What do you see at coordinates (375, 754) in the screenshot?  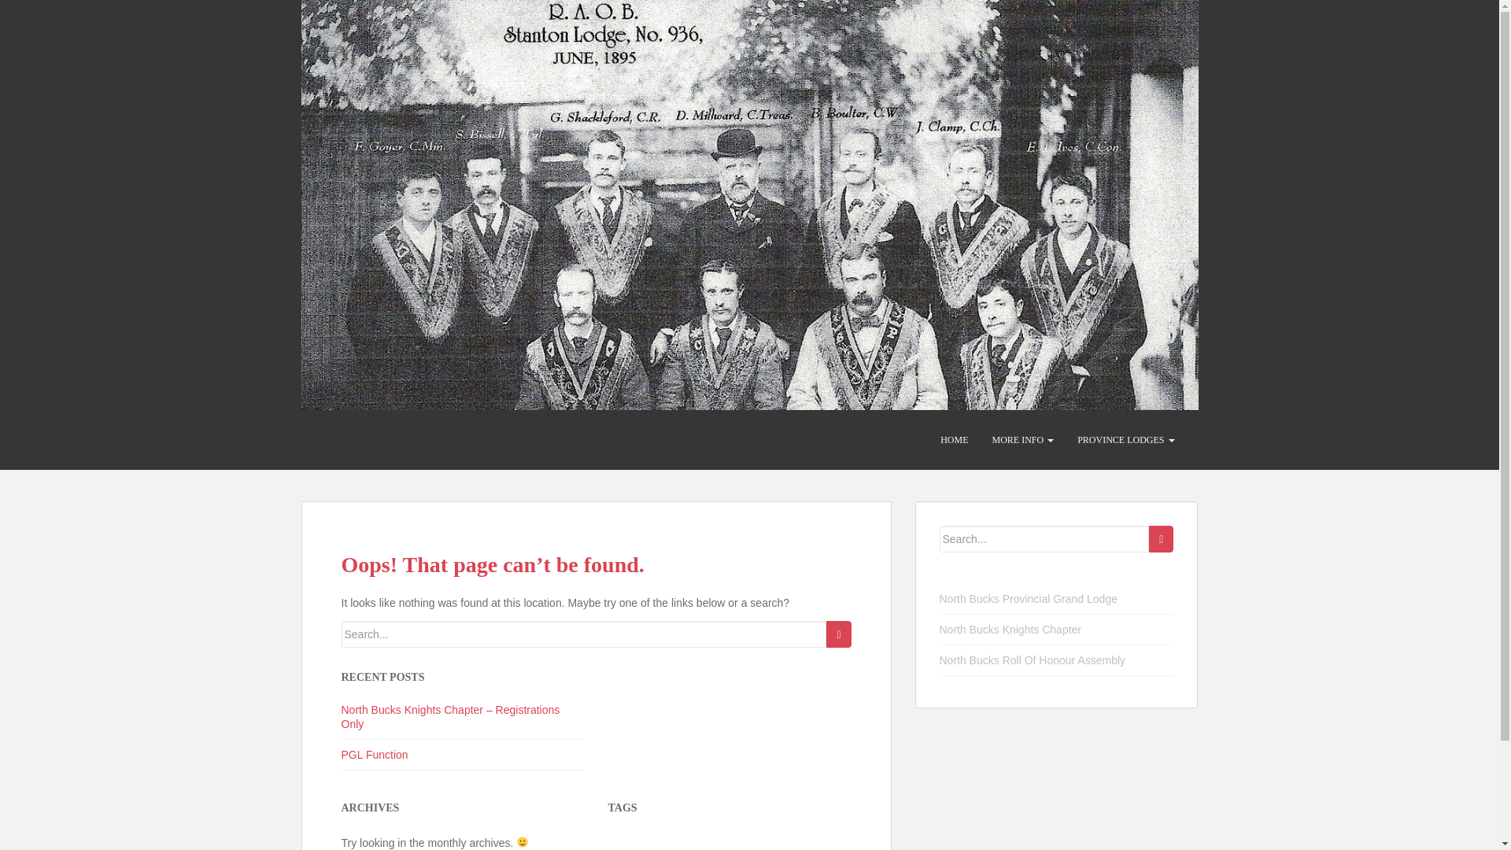 I see `PGL Function` at bounding box center [375, 754].